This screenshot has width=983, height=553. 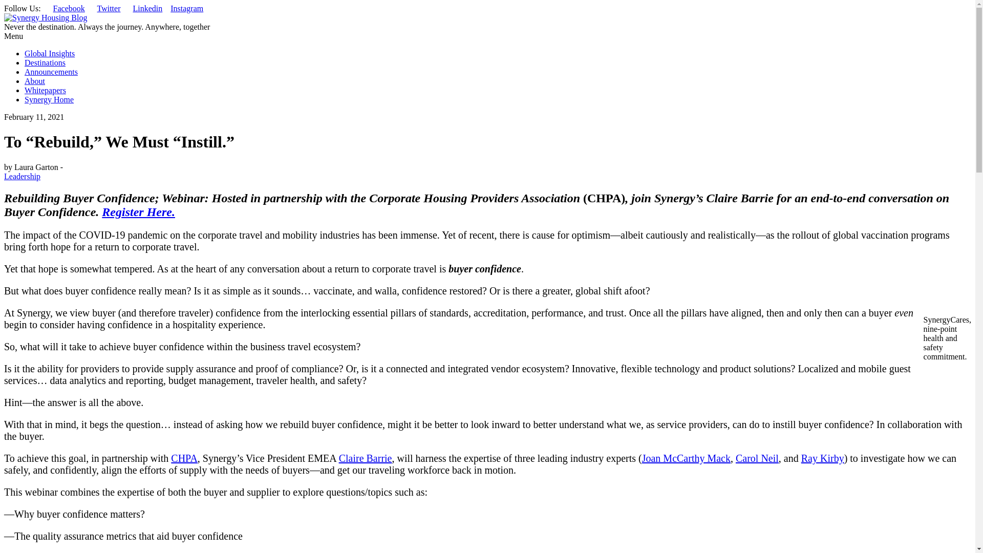 What do you see at coordinates (35, 81) in the screenshot?
I see `About` at bounding box center [35, 81].